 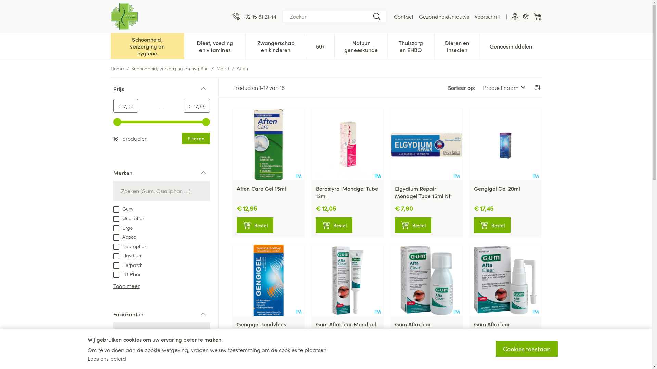 I want to click on Gezondheidsnieuws, so click(x=444, y=16).